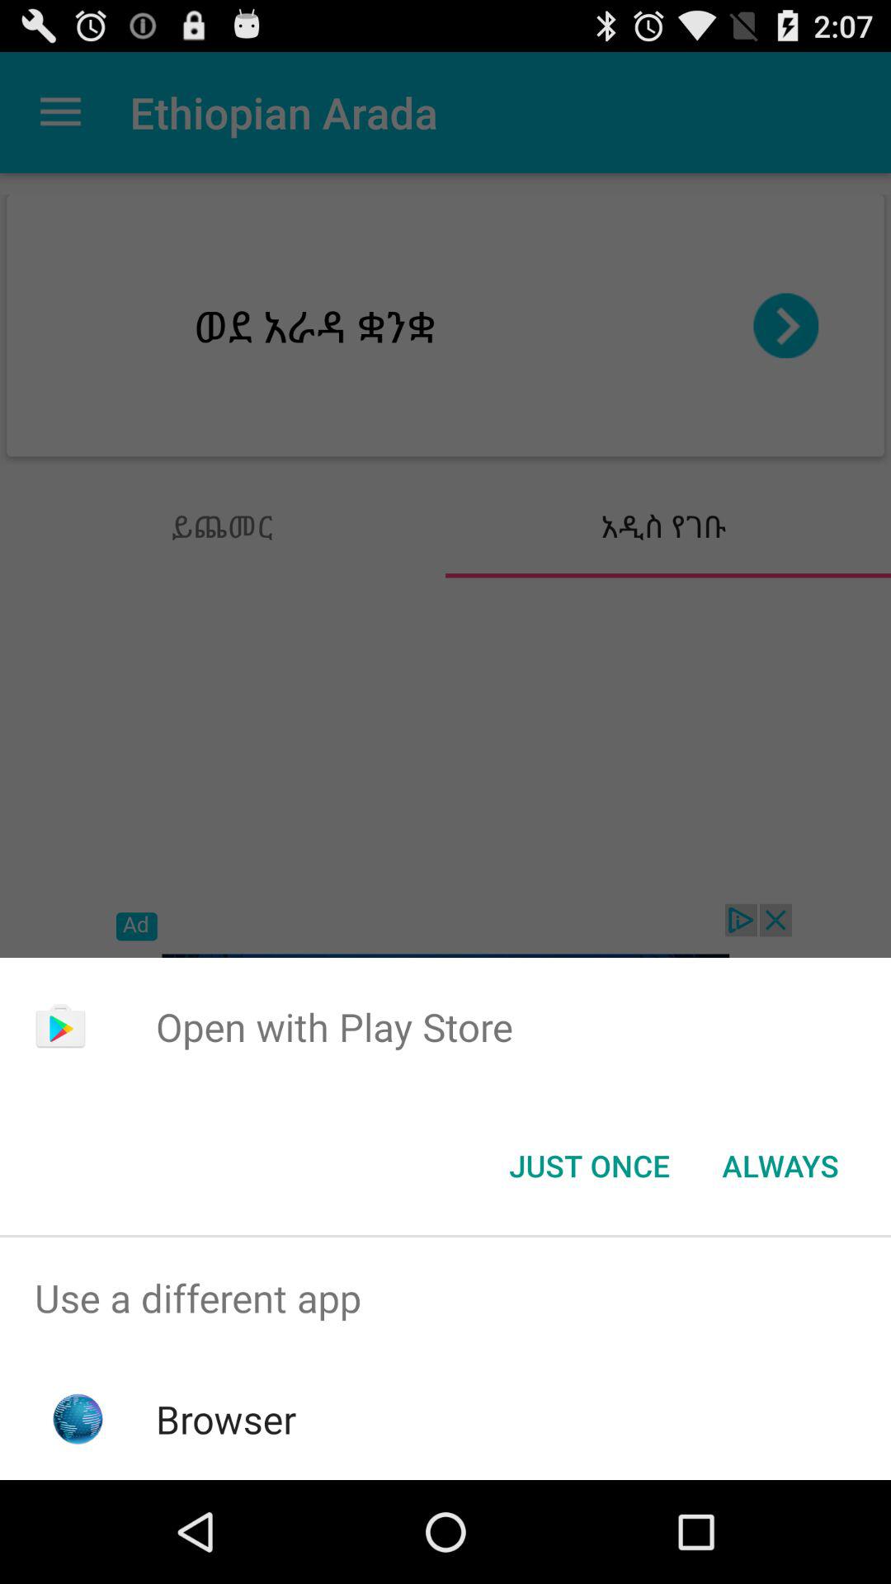 This screenshot has height=1584, width=891. I want to click on turn off just once item, so click(589, 1166).